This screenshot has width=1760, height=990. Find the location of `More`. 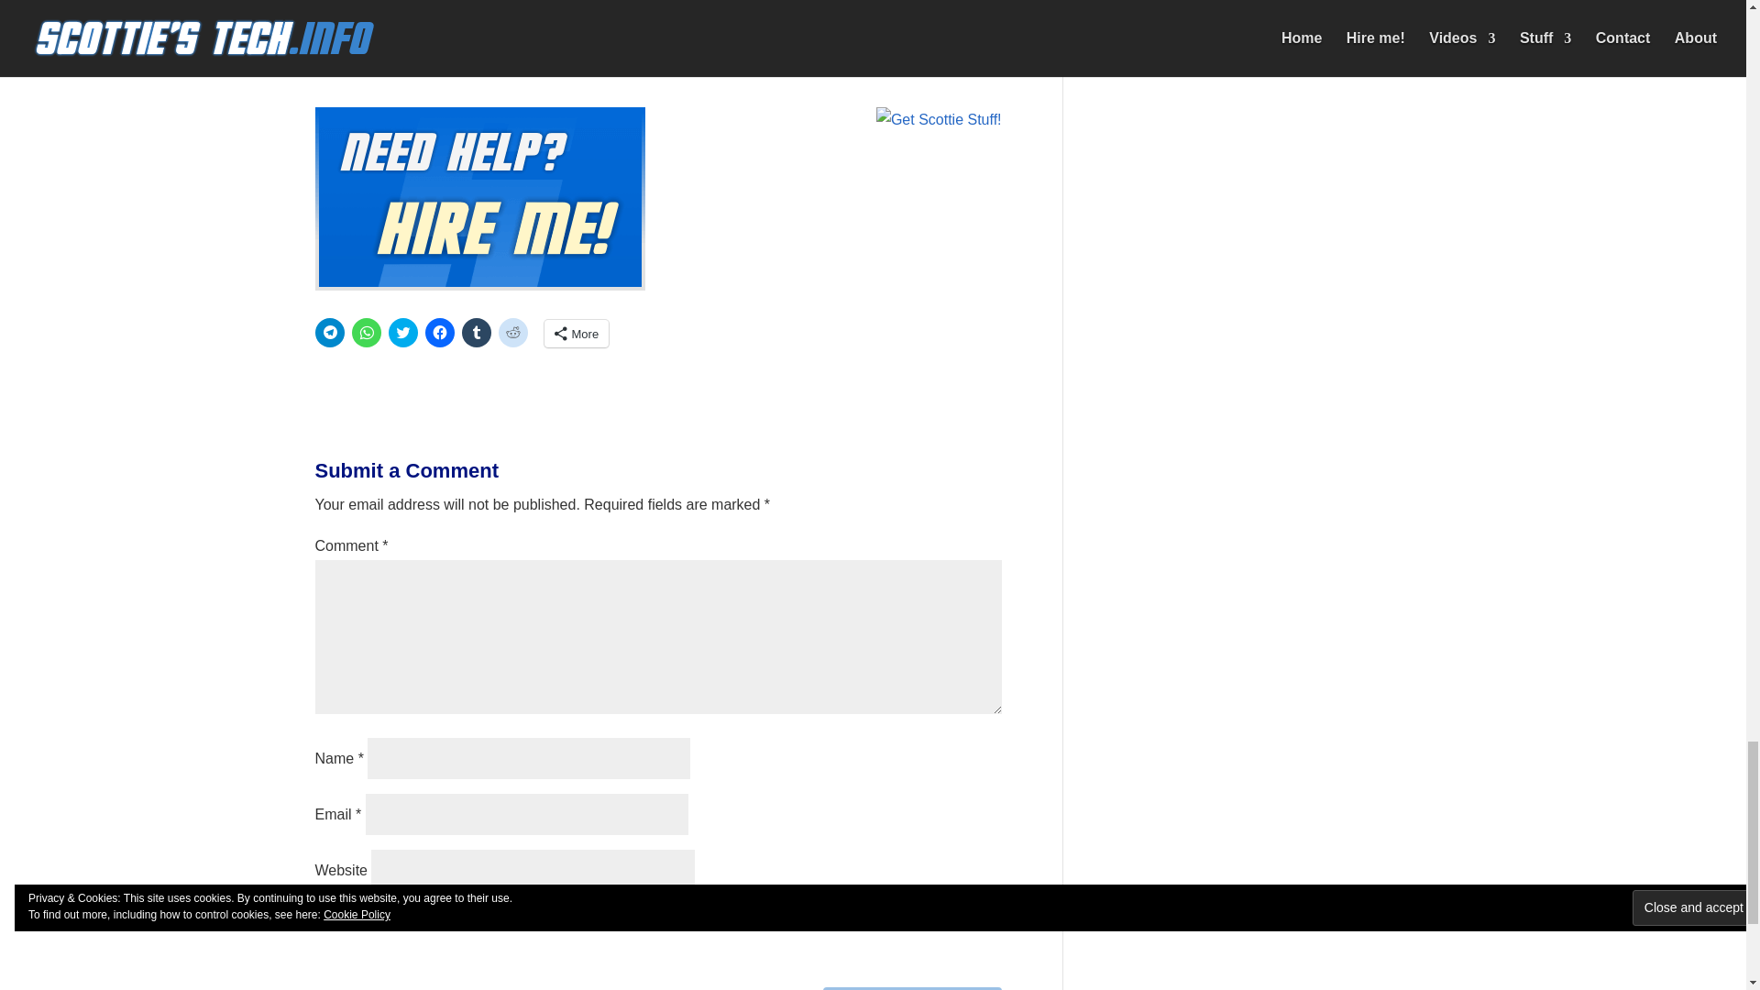

More is located at coordinates (576, 334).